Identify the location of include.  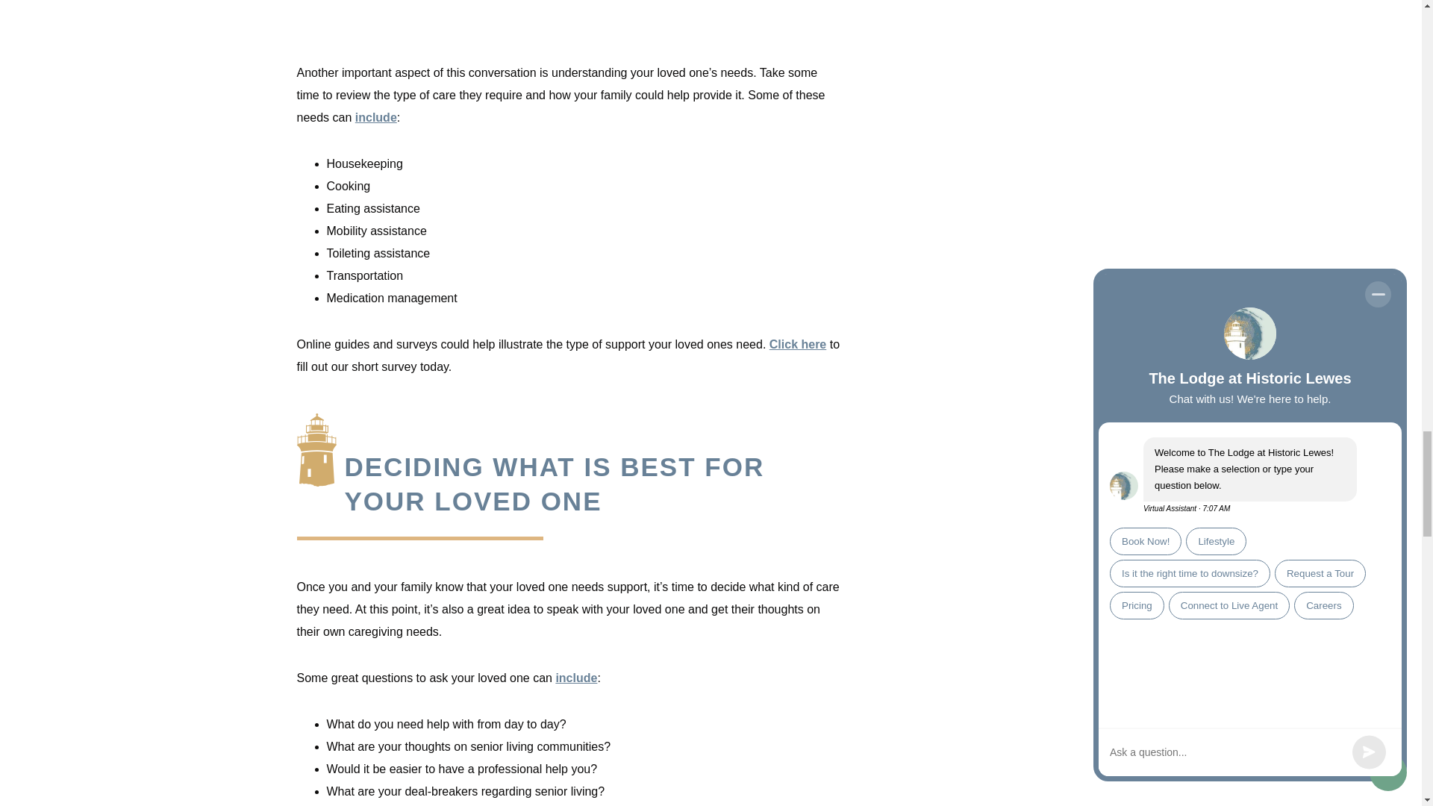
(376, 118).